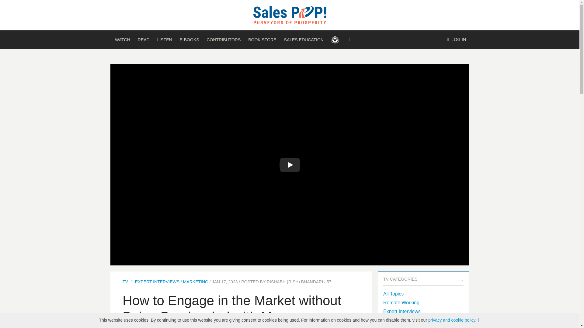 This screenshot has width=584, height=328. I want to click on TV, so click(125, 282).